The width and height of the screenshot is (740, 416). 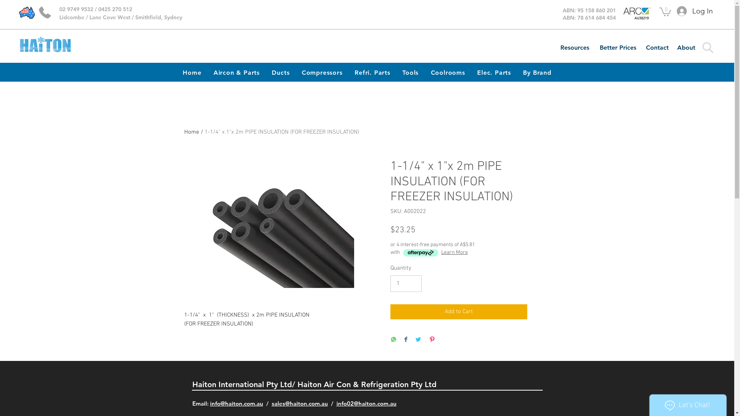 What do you see at coordinates (708, 48) in the screenshot?
I see `iconfinder_Magnifier_magnifying_glass_se` at bounding box center [708, 48].